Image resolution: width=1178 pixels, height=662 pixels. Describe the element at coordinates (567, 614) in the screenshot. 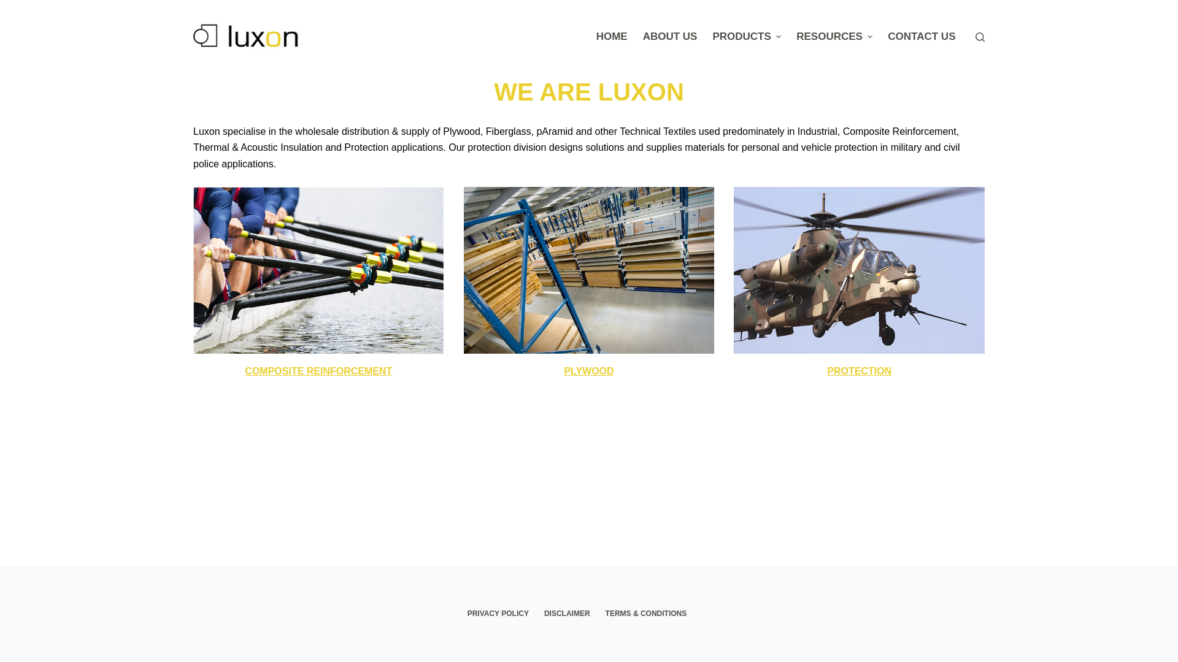

I see `DISCLAIMER` at that location.